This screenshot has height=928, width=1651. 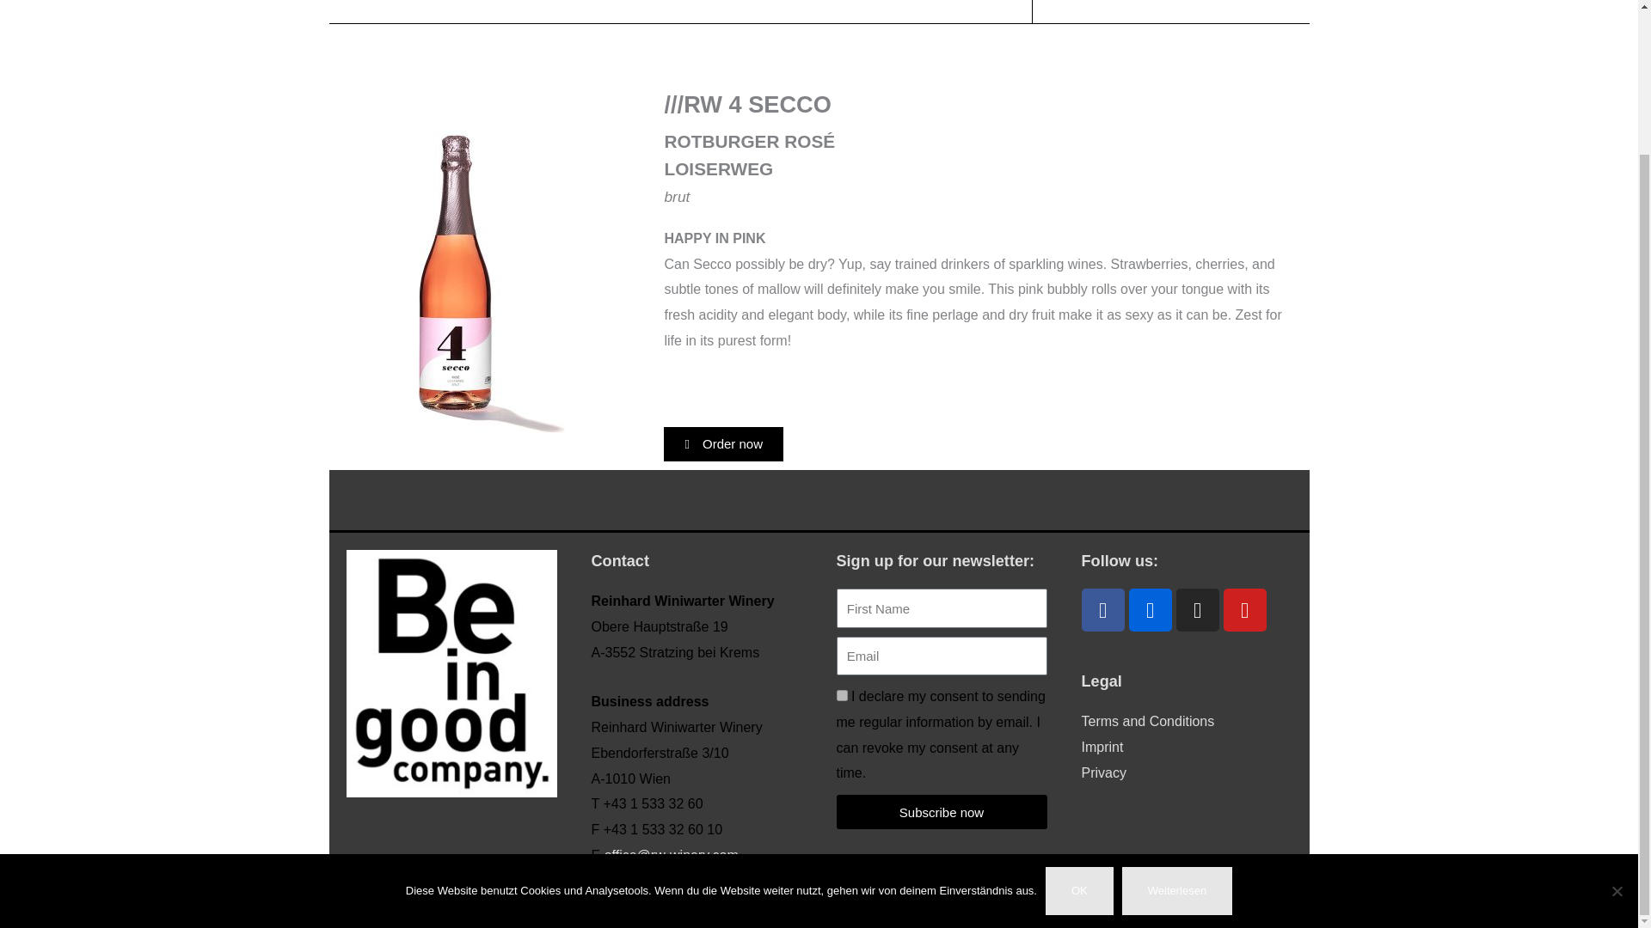 I want to click on Nein, so click(x=1617, y=717).